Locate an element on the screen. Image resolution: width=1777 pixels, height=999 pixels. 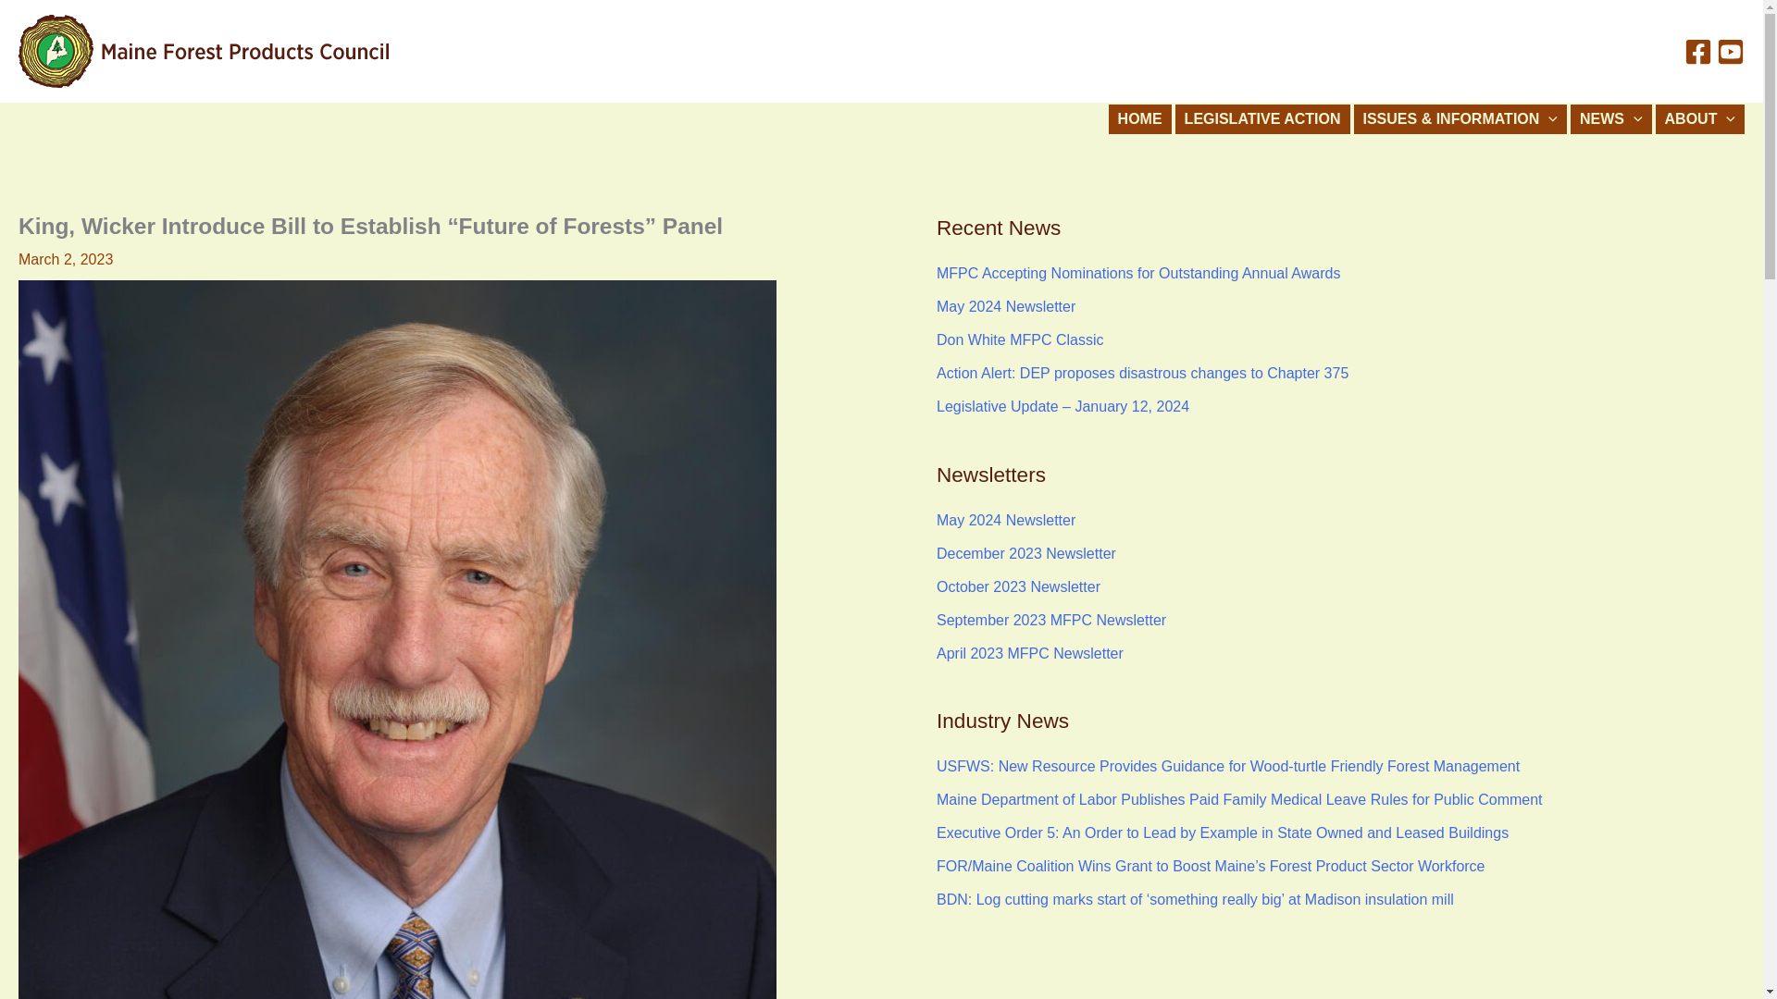
NEWS is located at coordinates (1611, 118).